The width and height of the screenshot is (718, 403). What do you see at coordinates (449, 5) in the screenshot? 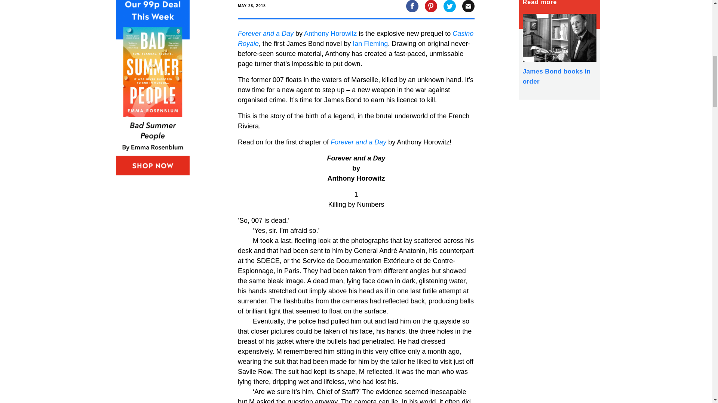
I see `Share on Twitter` at bounding box center [449, 5].